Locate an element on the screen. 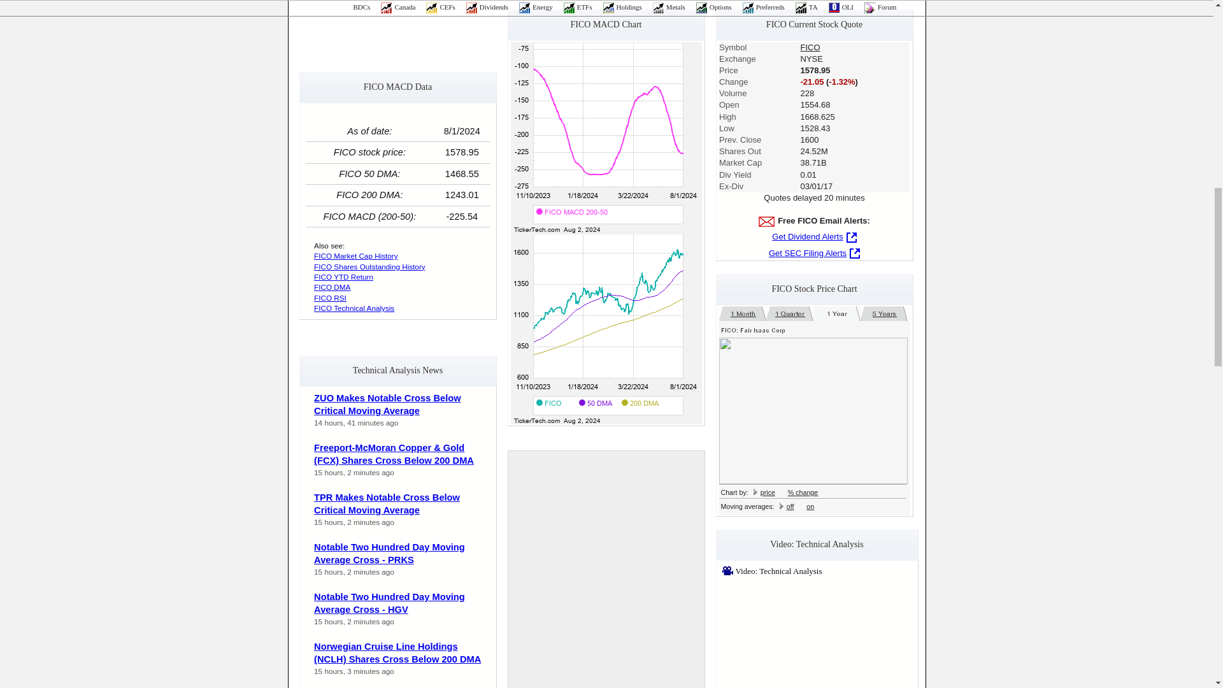 The image size is (1223, 688). FICO Technical Analysis is located at coordinates (354, 308).